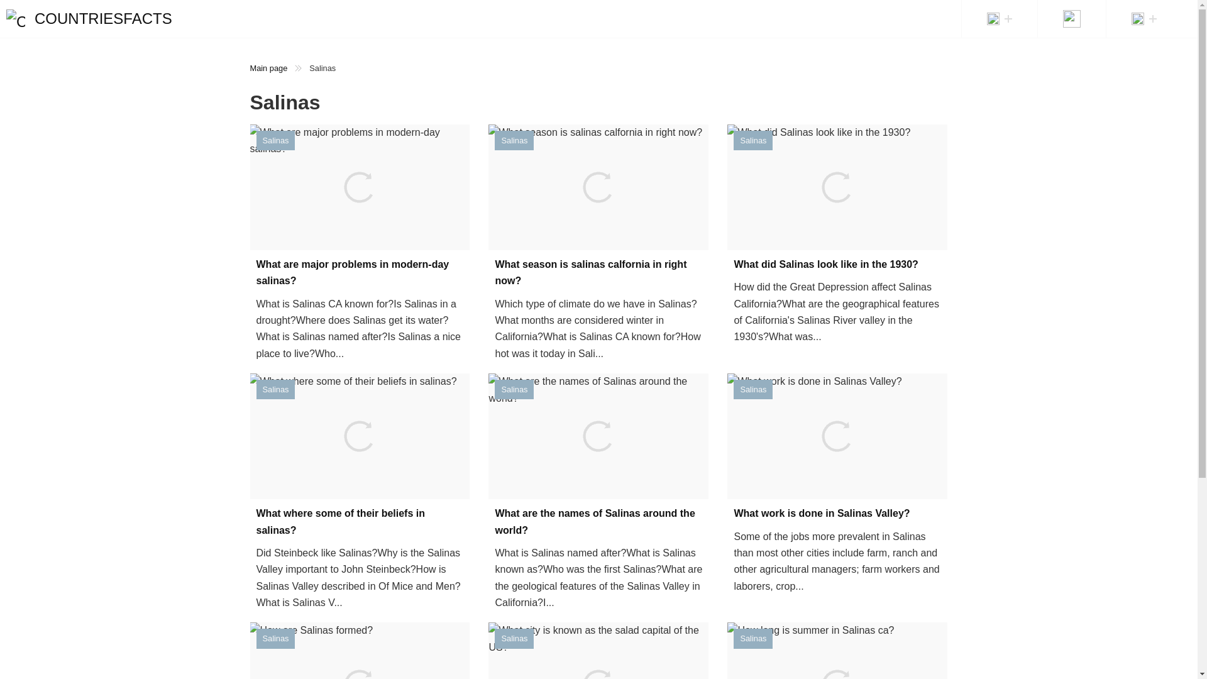 The image size is (1207, 679). I want to click on Salinas, so click(514, 389).